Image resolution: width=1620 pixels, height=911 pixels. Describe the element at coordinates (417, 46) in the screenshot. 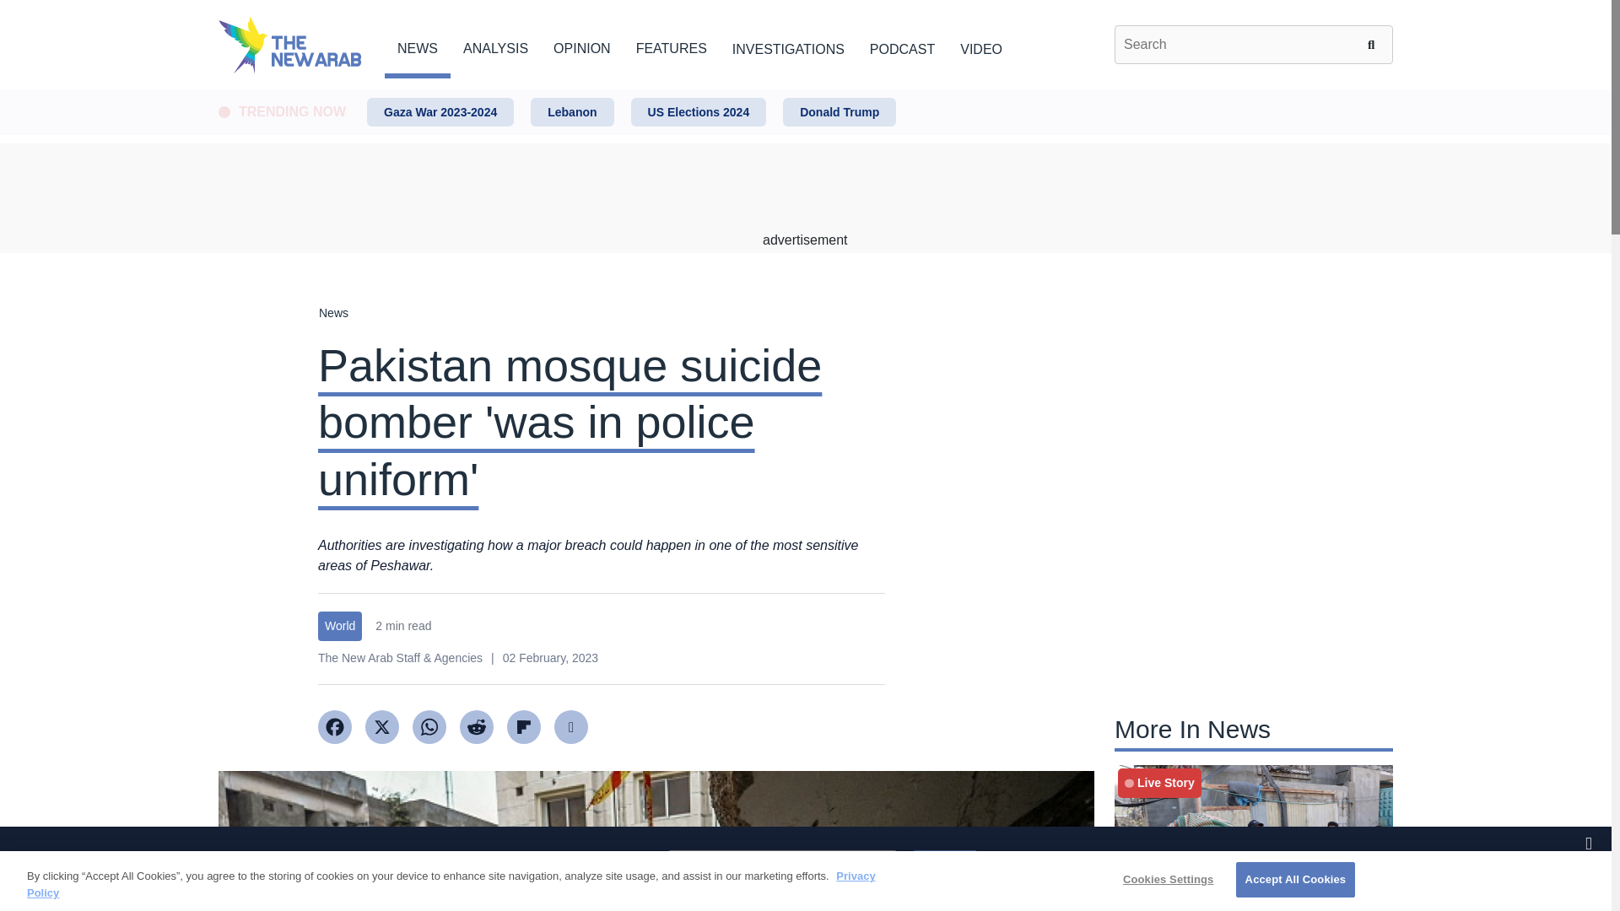

I see `NEWS` at that location.